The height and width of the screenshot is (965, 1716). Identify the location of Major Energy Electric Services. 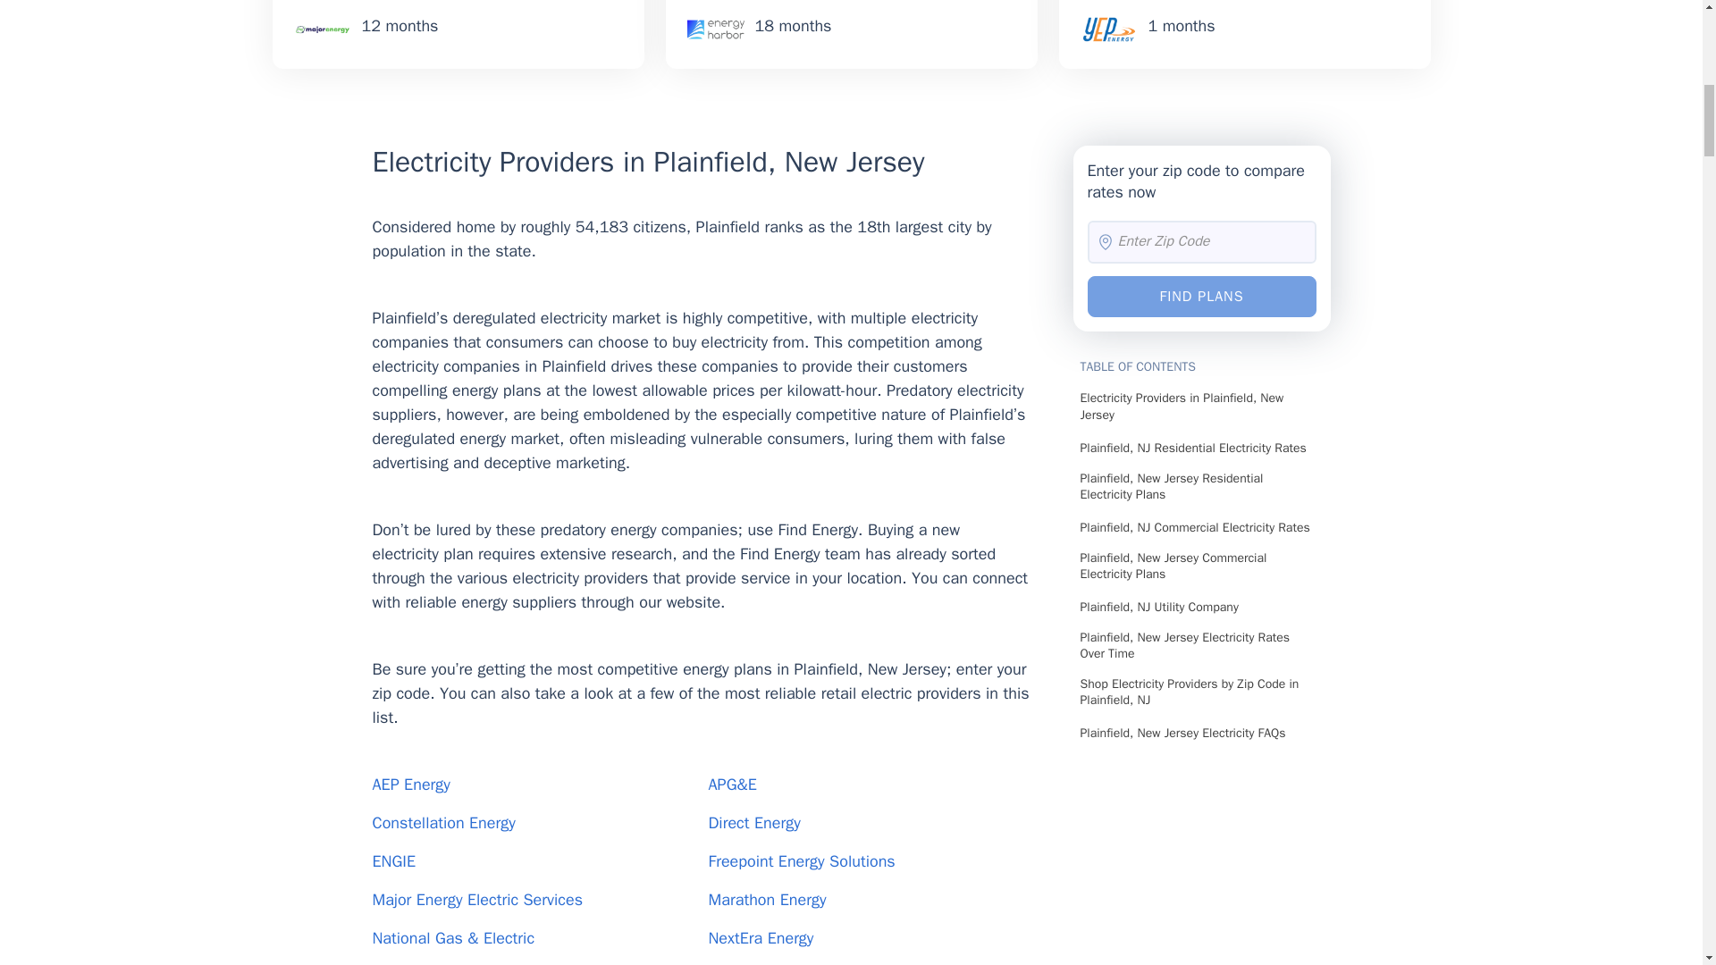
(476, 899).